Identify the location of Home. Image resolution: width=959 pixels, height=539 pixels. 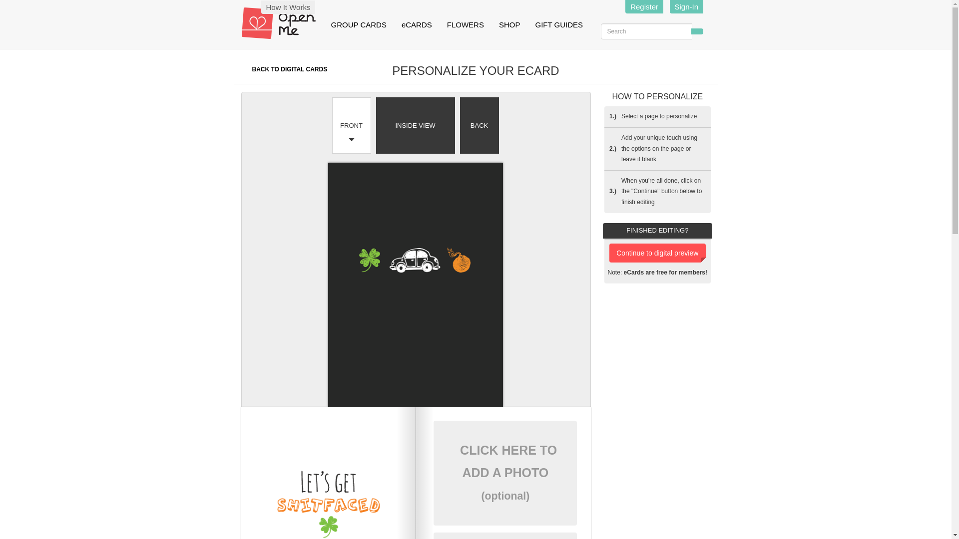
(282, 23).